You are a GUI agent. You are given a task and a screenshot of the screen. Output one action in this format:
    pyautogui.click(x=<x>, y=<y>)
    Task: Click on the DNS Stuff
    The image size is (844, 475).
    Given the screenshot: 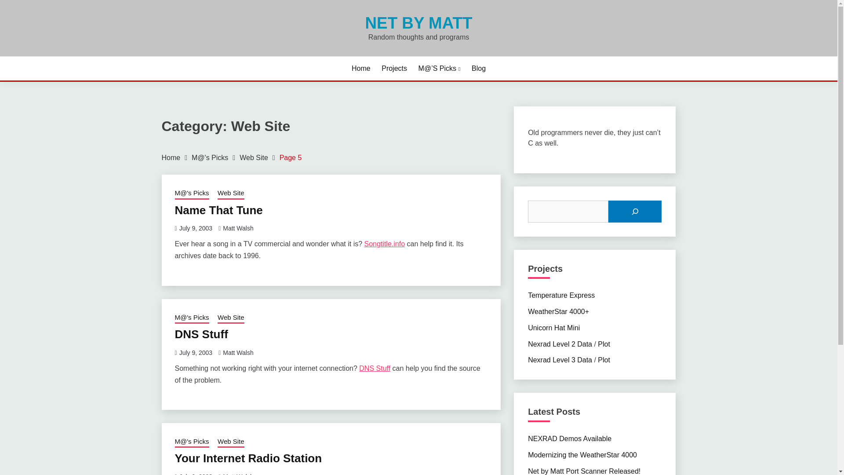 What is the action you would take?
    pyautogui.click(x=201, y=334)
    